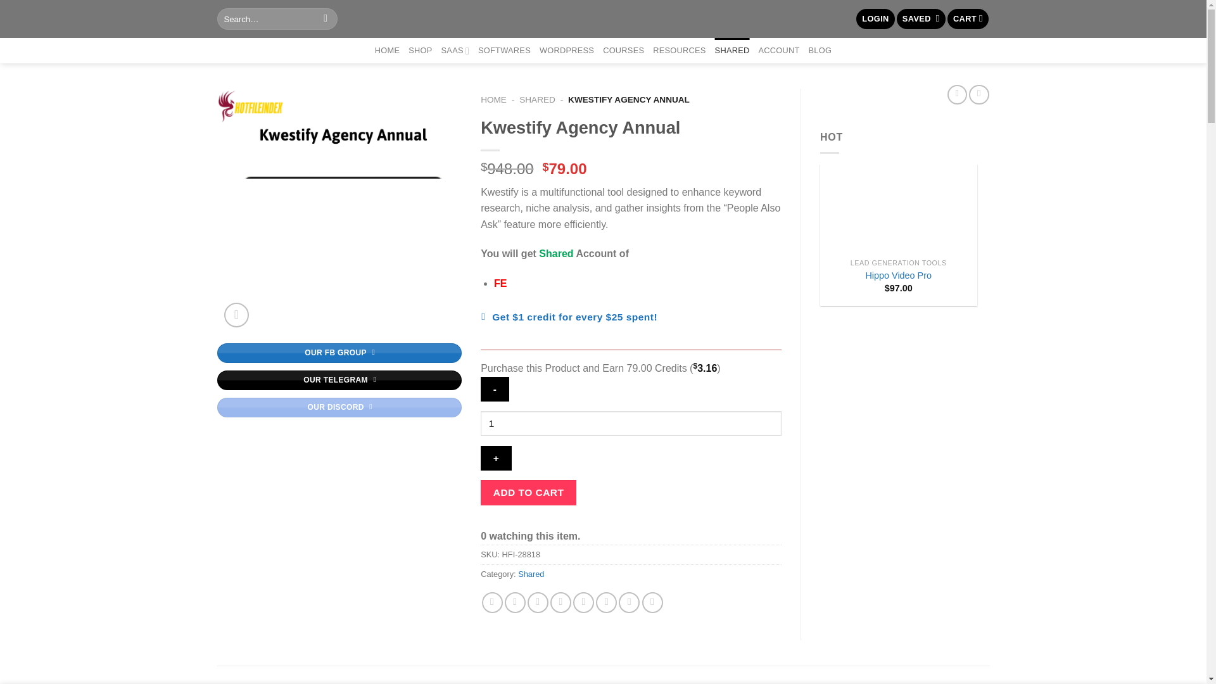  I want to click on Email to a Friend, so click(538, 602).